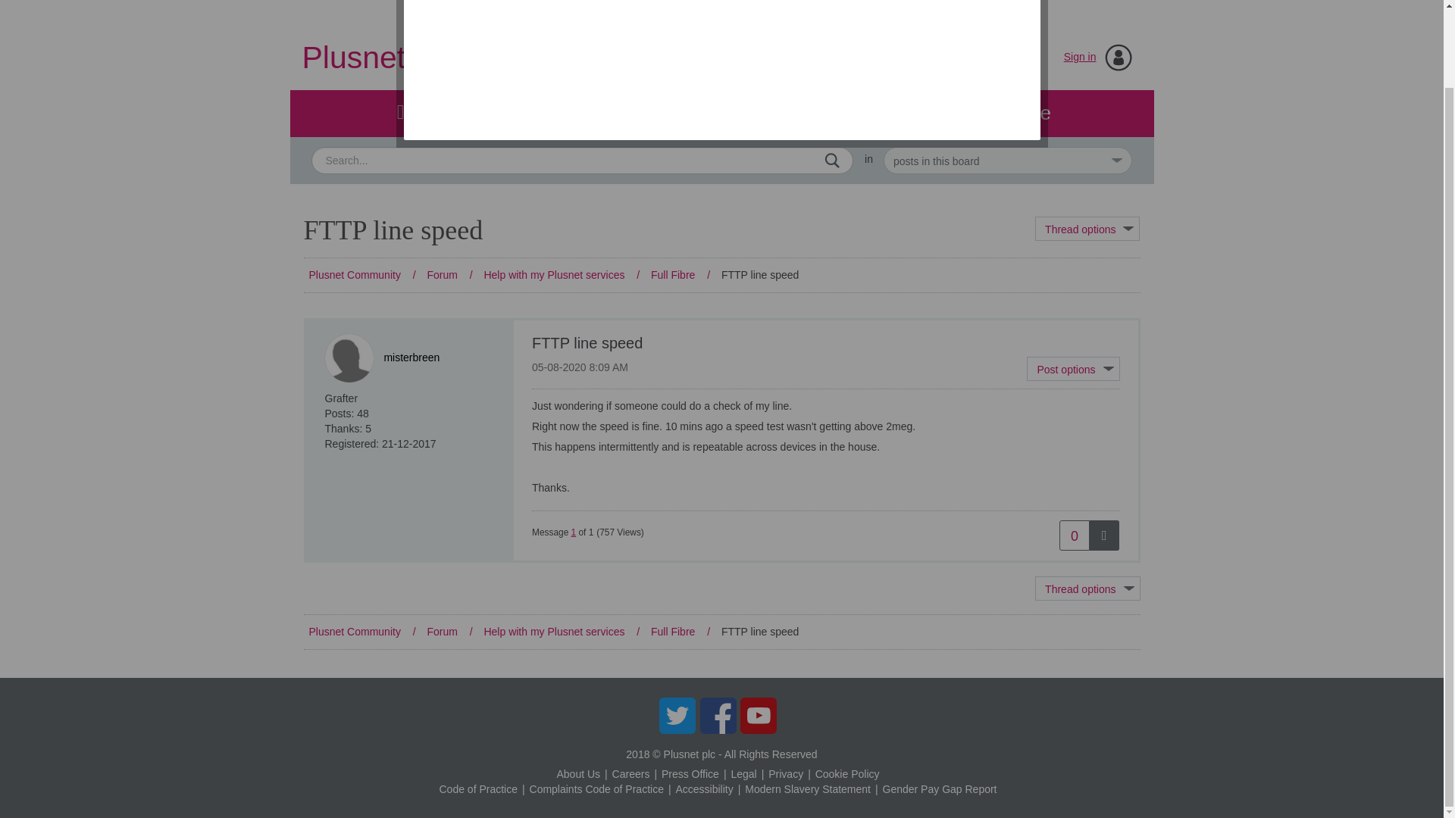 The width and height of the screenshot is (1455, 818). Describe the element at coordinates (1087, 229) in the screenshot. I see `Topic Options` at that location.